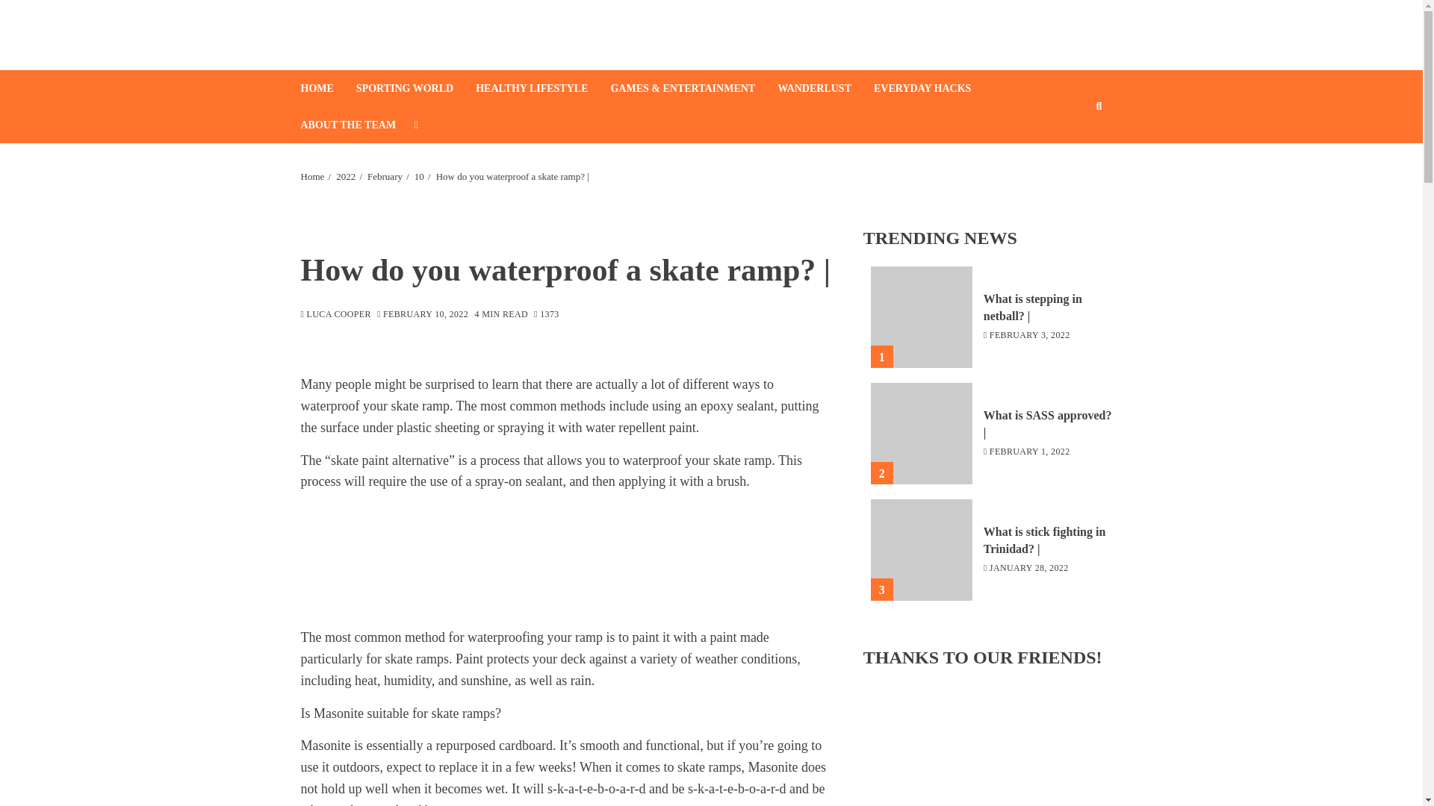  I want to click on EVERYDAY HACKS, so click(934, 88).